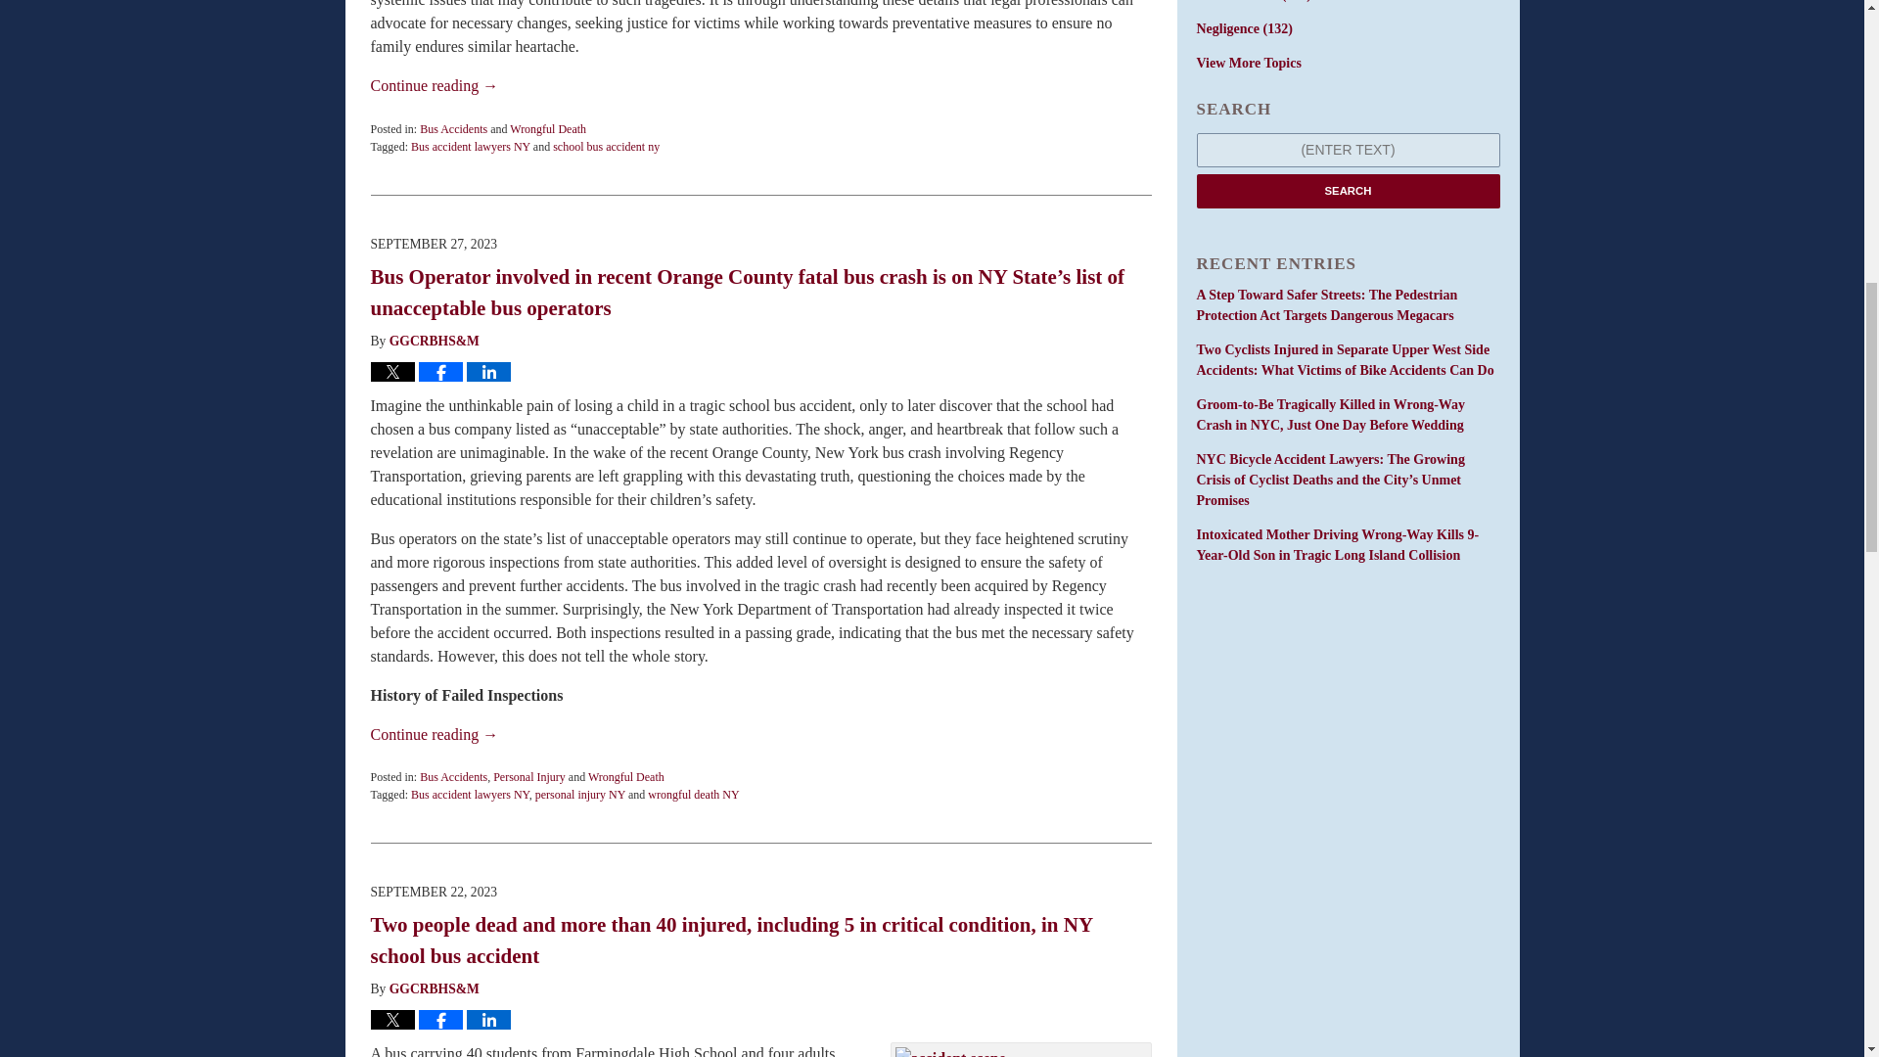  What do you see at coordinates (548, 129) in the screenshot?
I see `Wrongful Death` at bounding box center [548, 129].